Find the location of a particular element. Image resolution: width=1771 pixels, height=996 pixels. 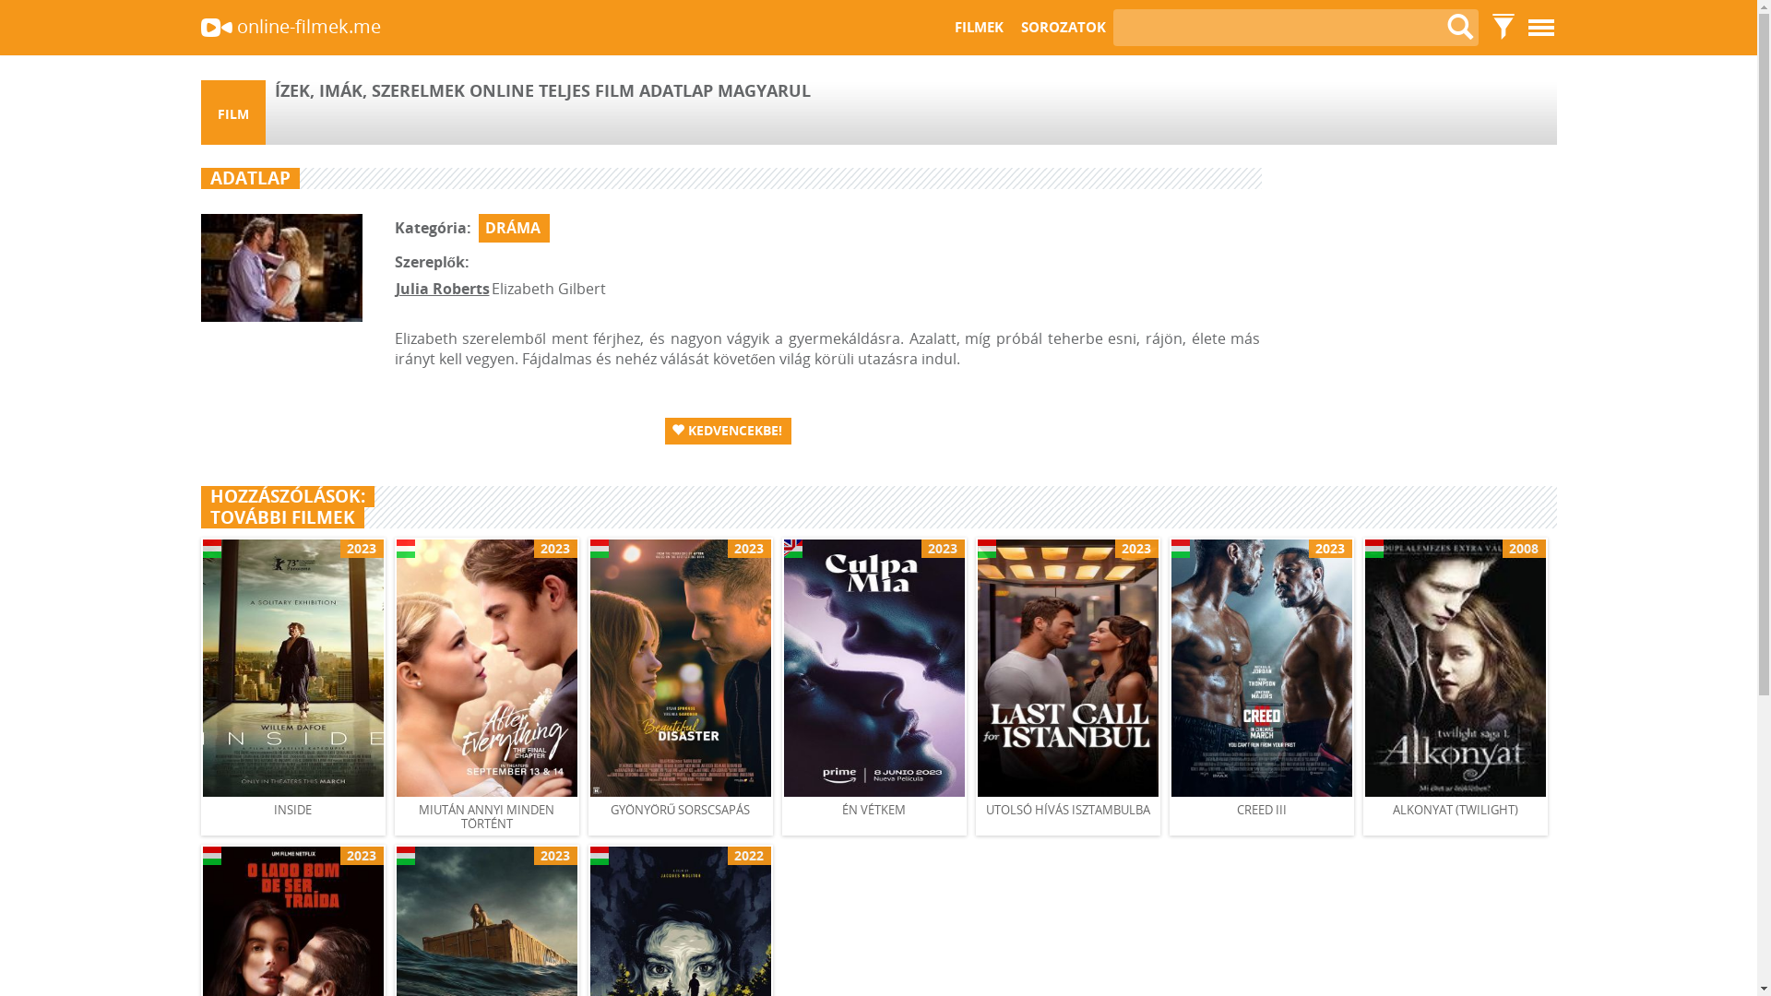

2023
INSIDE is located at coordinates (293, 686).